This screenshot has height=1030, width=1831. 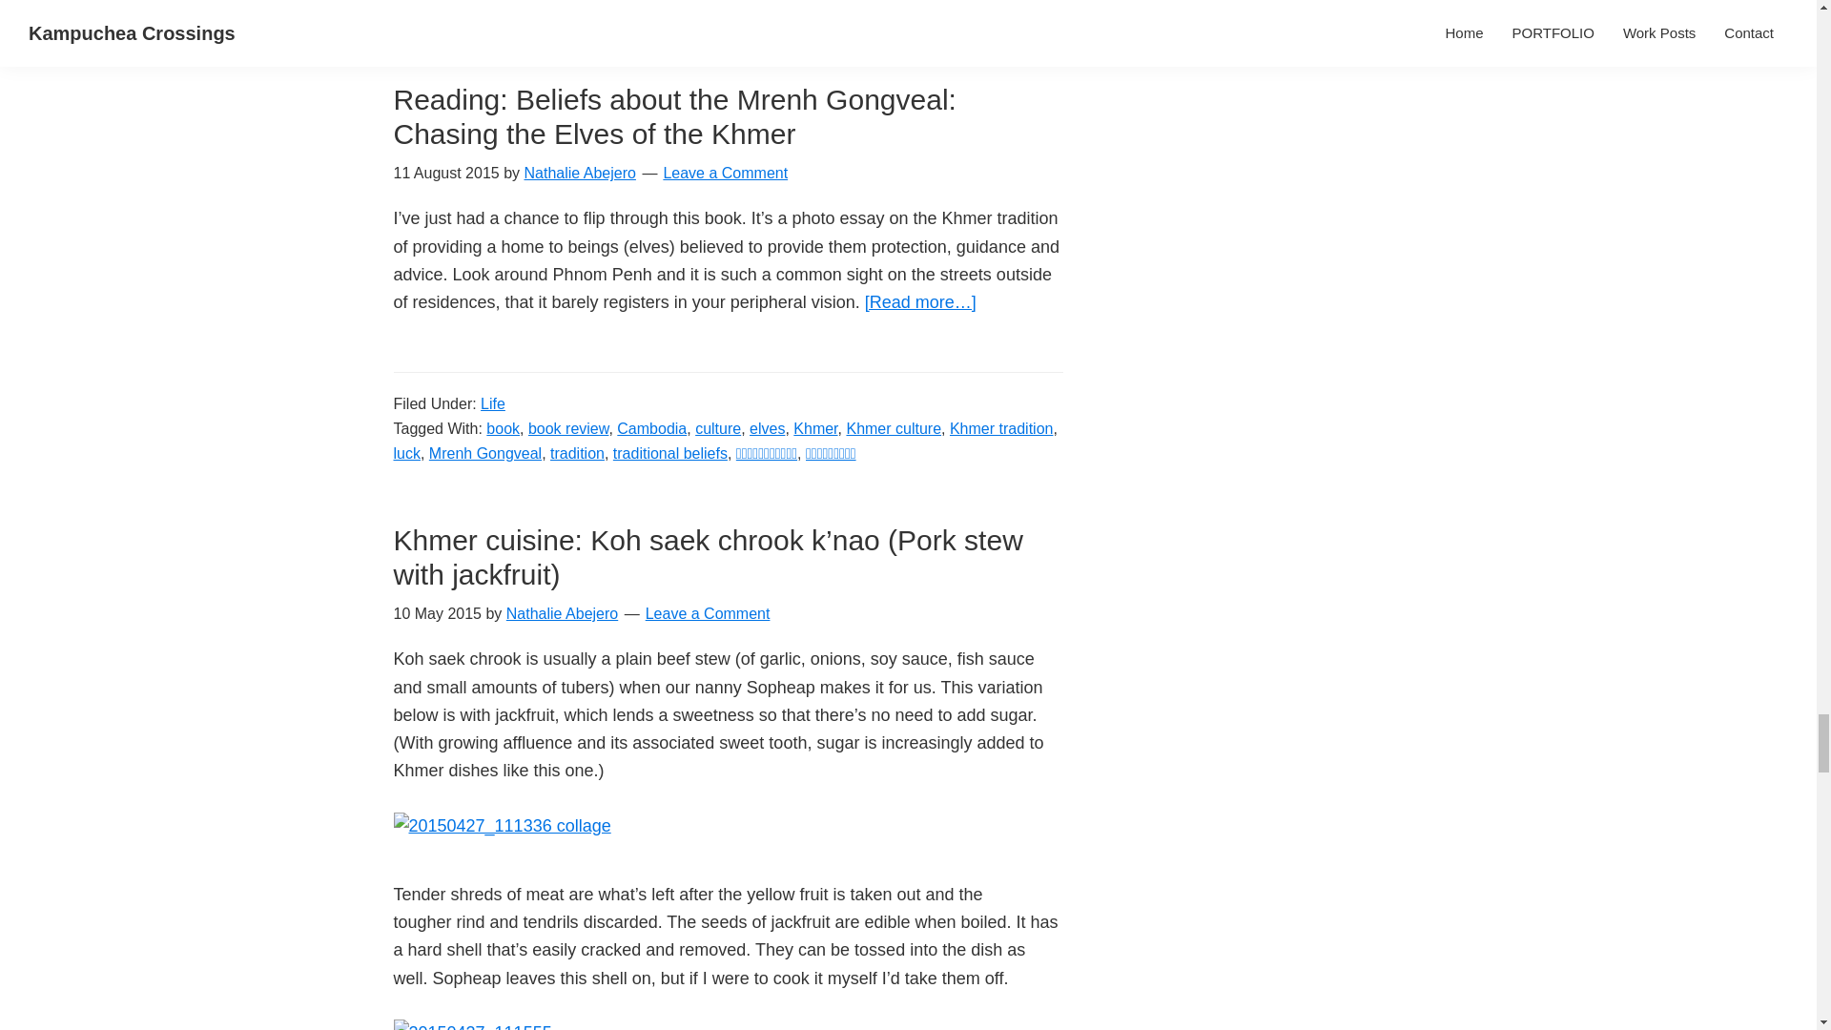 What do you see at coordinates (814, 427) in the screenshot?
I see `Khmer` at bounding box center [814, 427].